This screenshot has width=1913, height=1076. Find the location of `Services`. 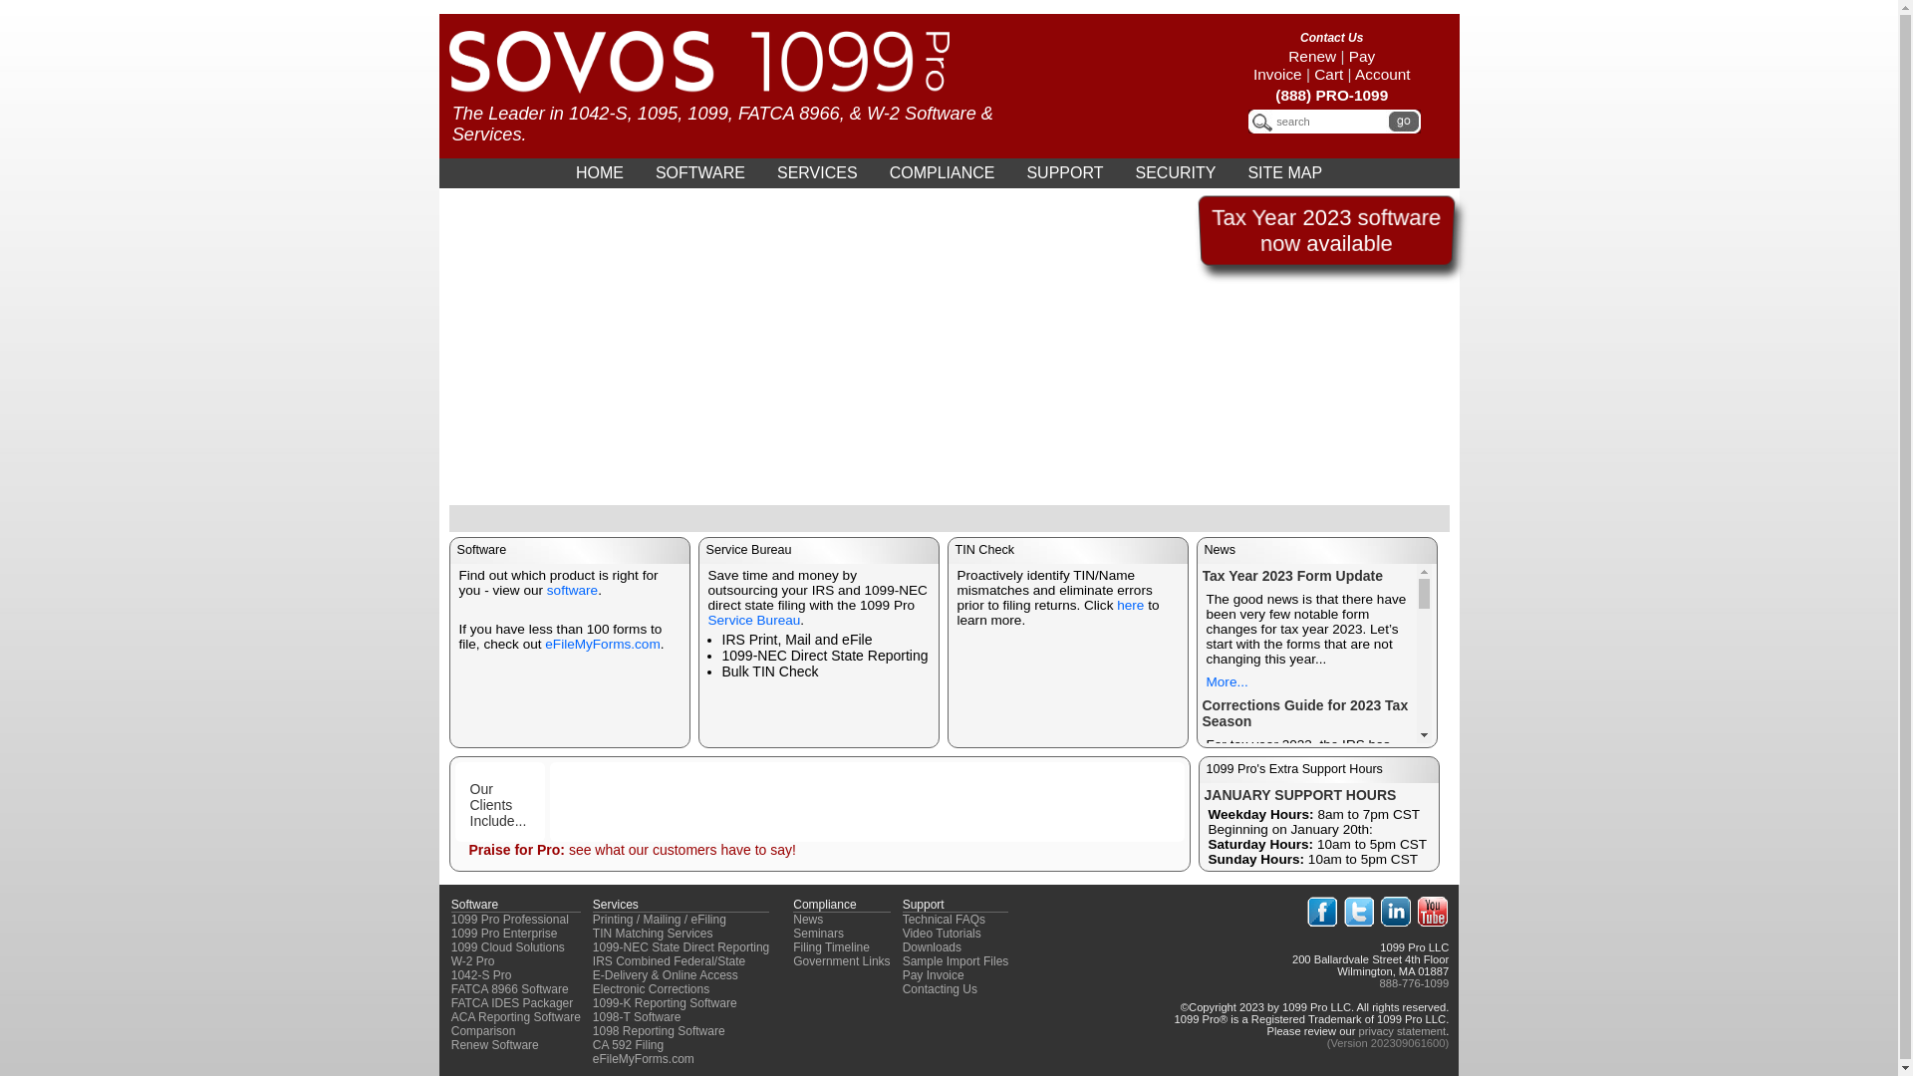

Services is located at coordinates (616, 905).